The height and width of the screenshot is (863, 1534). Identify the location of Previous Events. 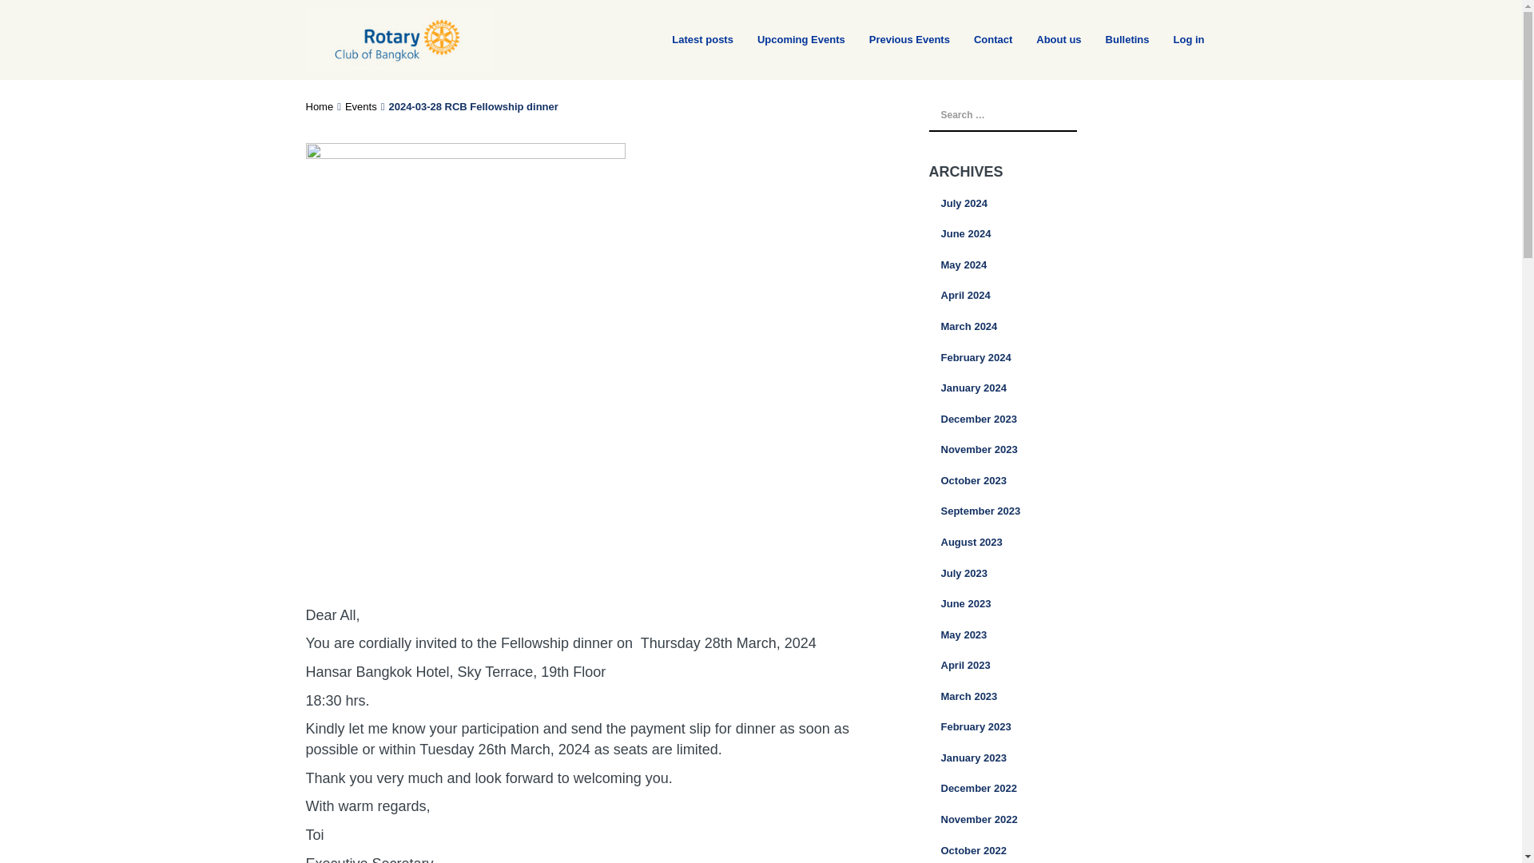
(896, 40).